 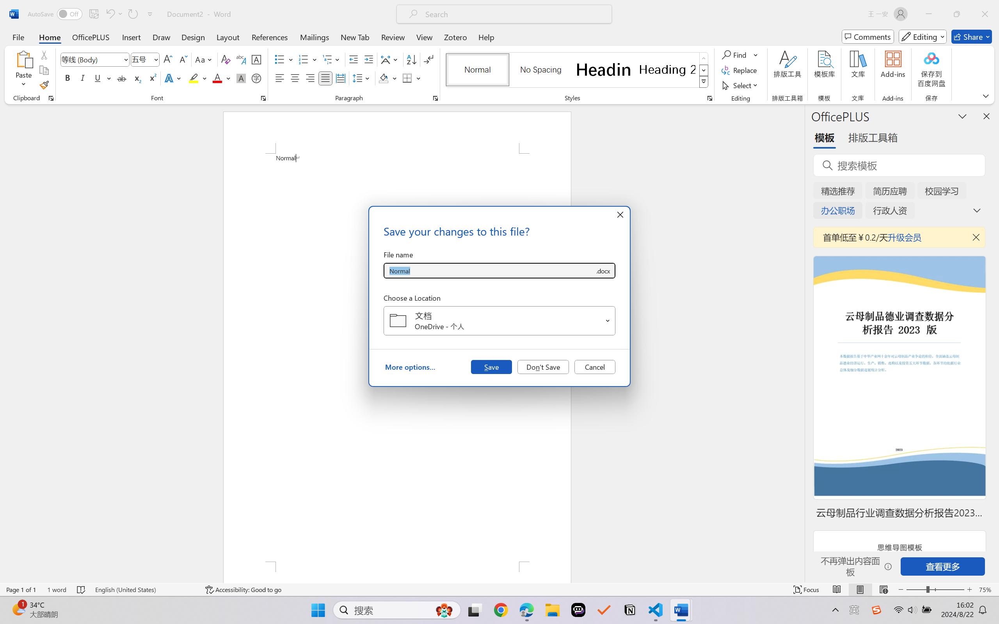 I want to click on Format Painter, so click(x=44, y=85).